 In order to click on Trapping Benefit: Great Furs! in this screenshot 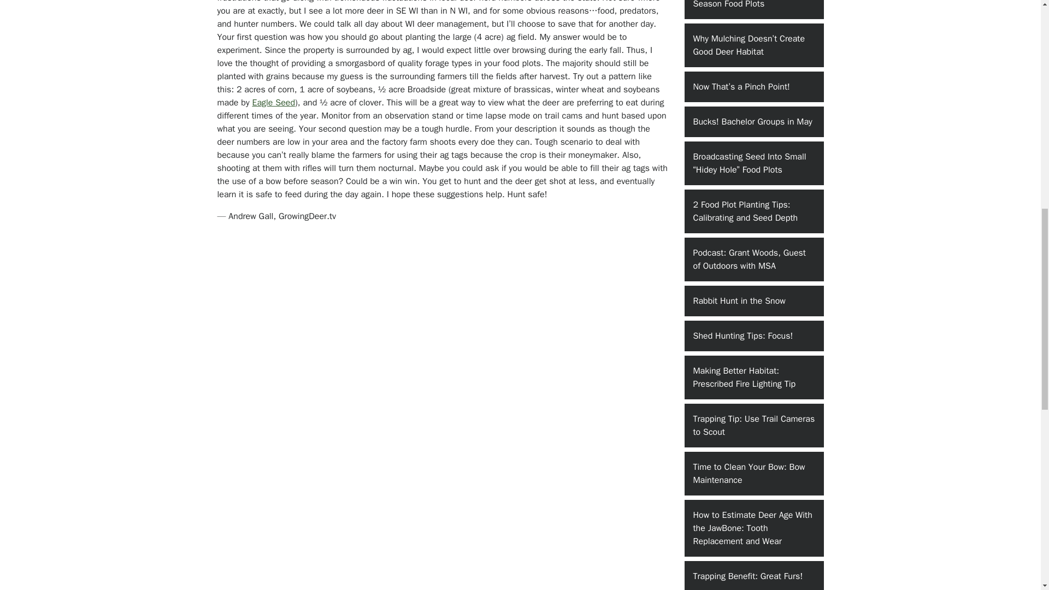, I will do `click(753, 576)`.